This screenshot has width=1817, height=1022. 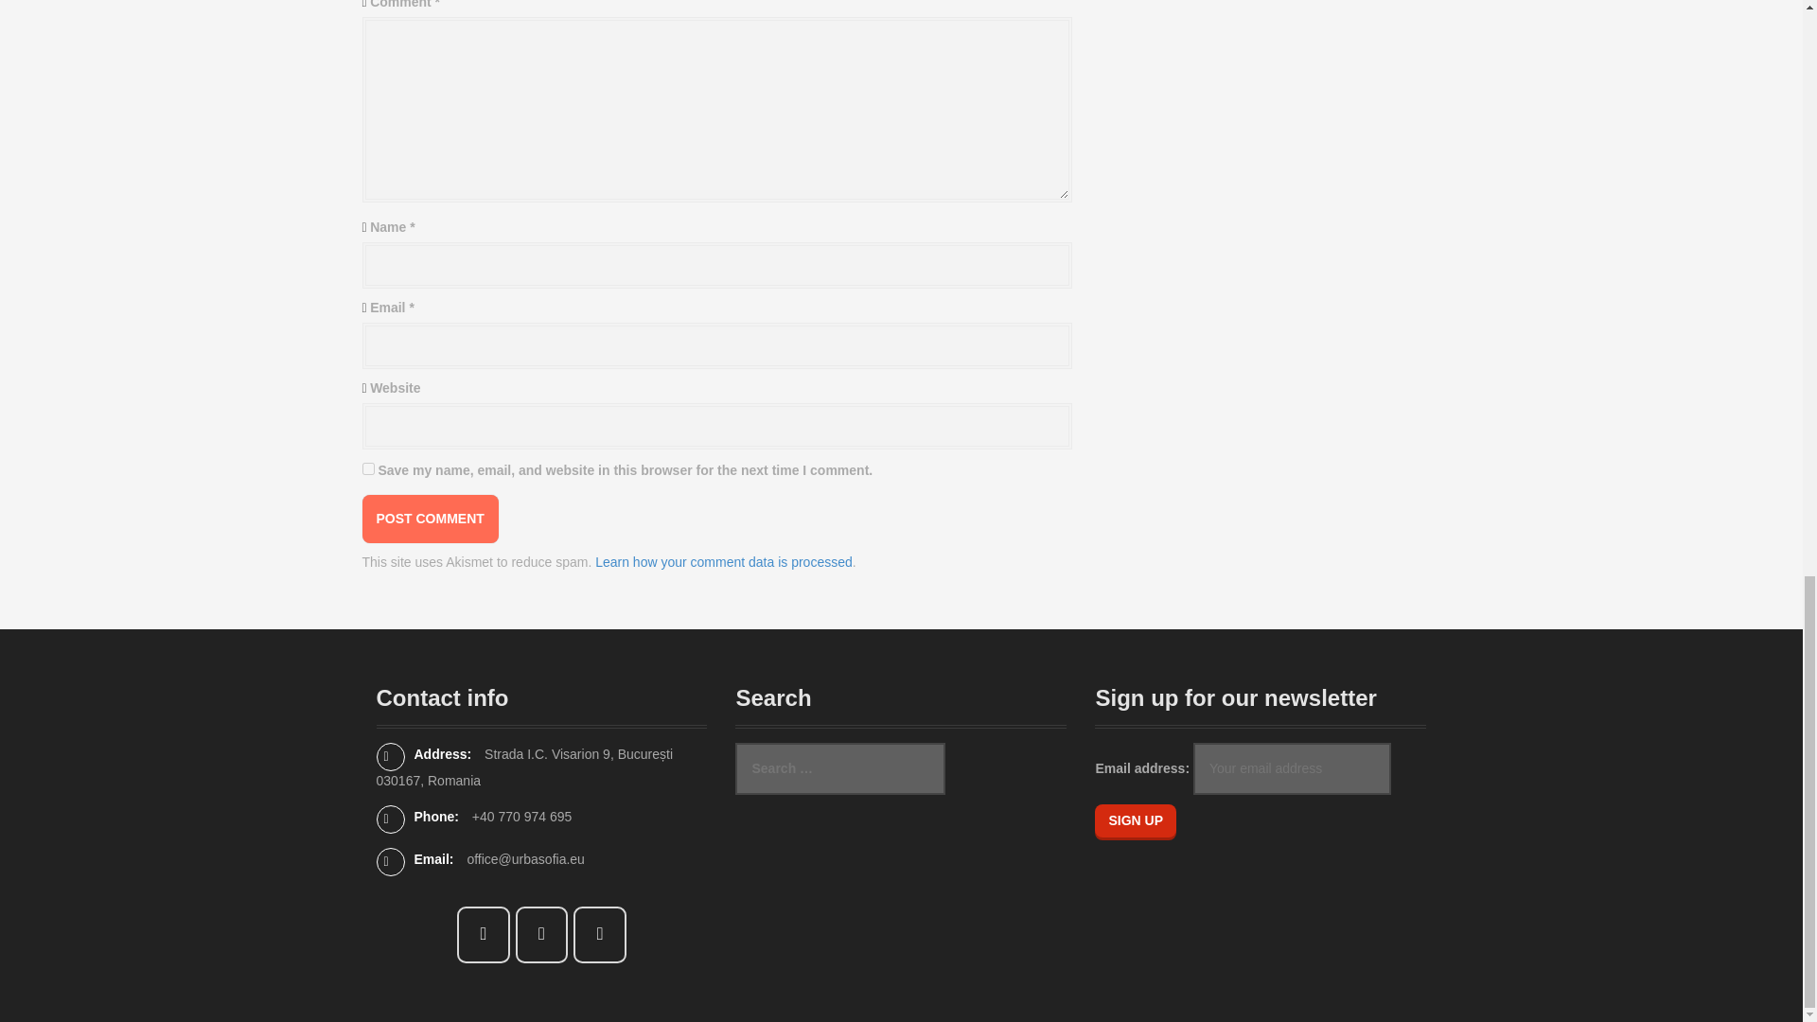 What do you see at coordinates (840, 768) in the screenshot?
I see `Search for:` at bounding box center [840, 768].